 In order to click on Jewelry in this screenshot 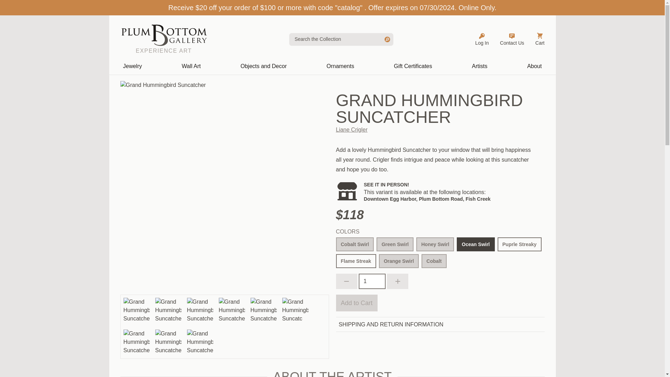, I will do `click(132, 66)`.